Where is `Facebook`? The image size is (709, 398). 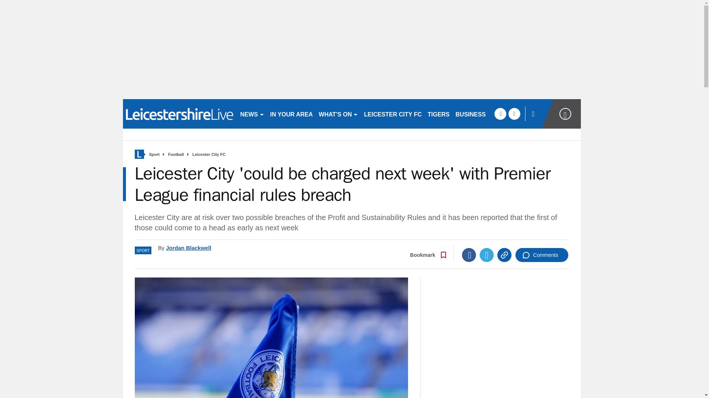 Facebook is located at coordinates (469, 255).